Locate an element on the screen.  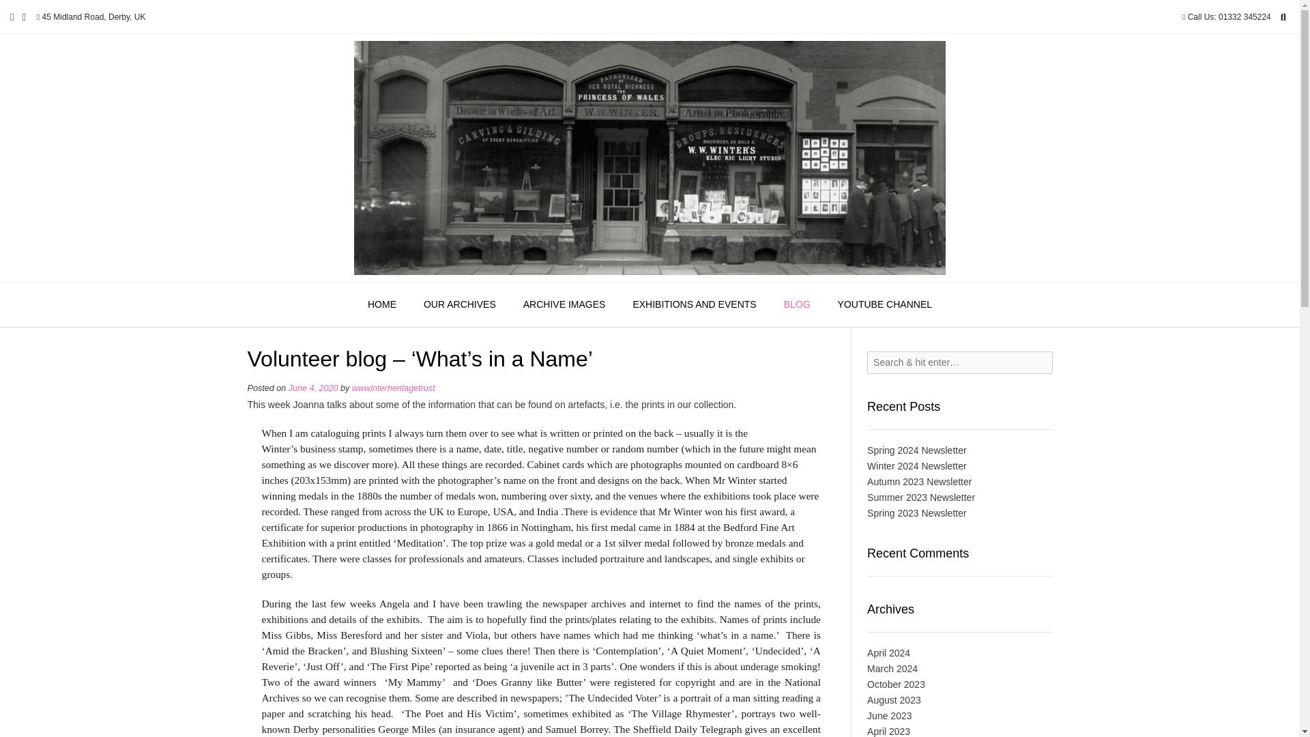
March 2024 is located at coordinates (892, 669).